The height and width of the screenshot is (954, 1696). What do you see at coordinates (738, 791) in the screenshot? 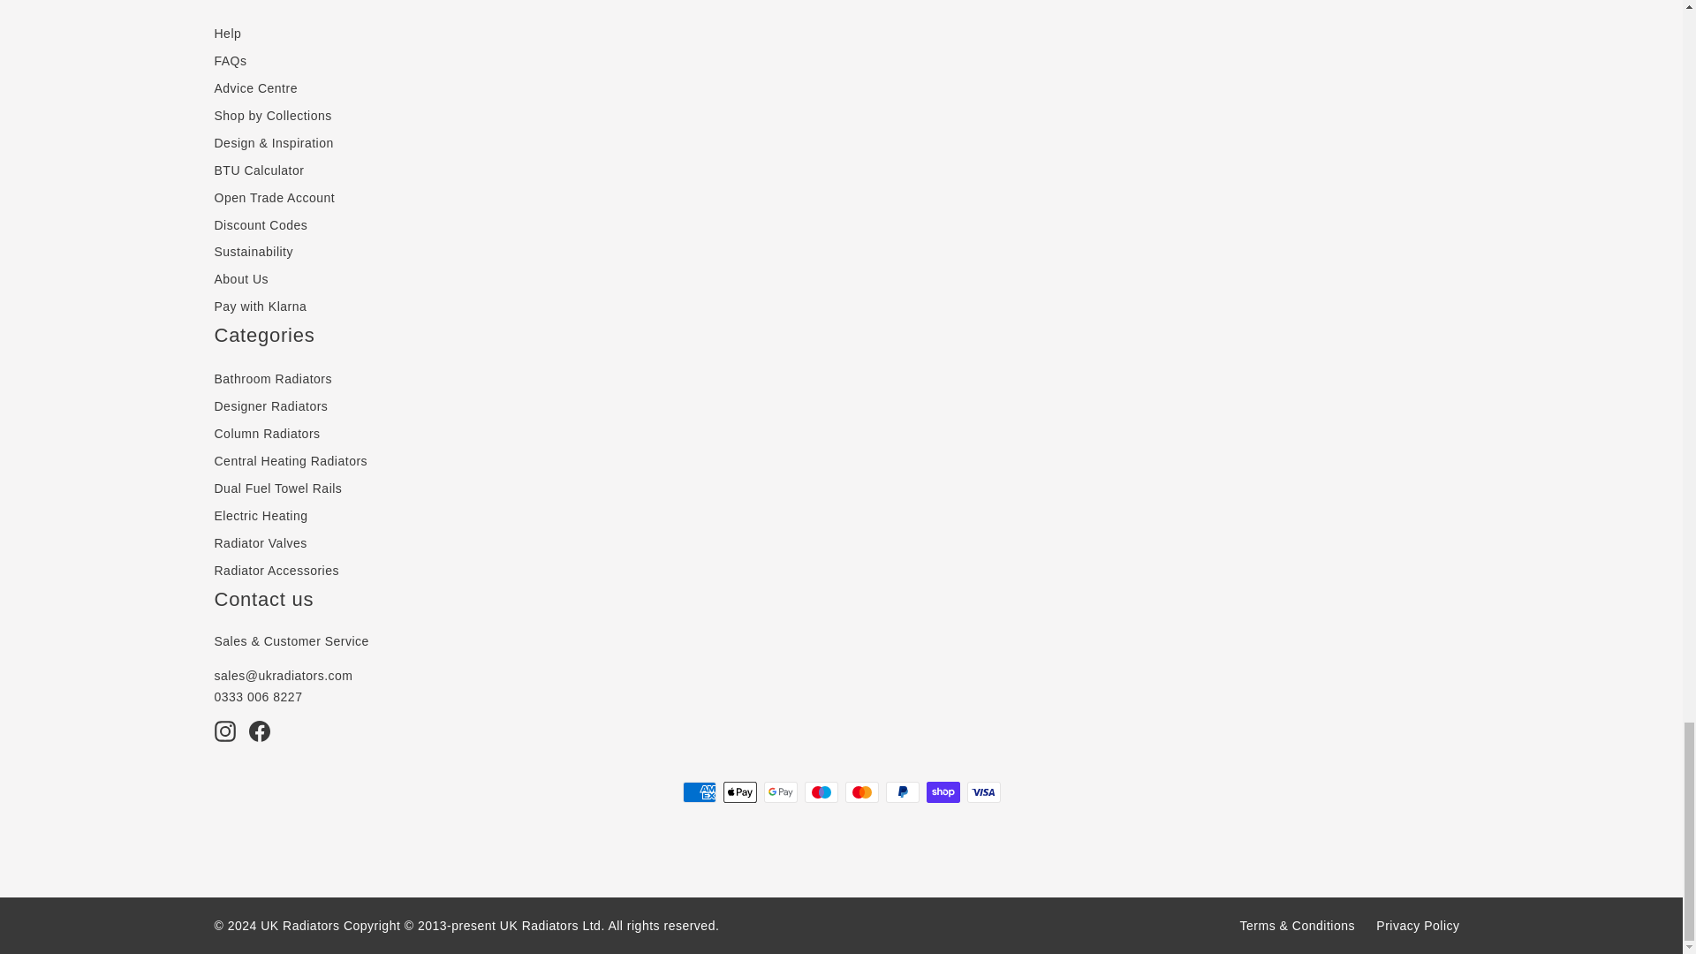
I see `Apple Pay` at bounding box center [738, 791].